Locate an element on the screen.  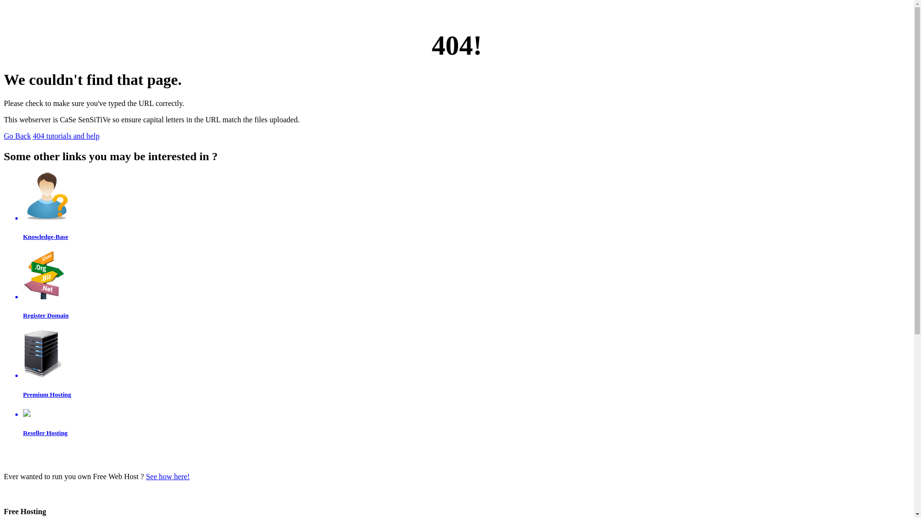
Knowledge-Base is located at coordinates (466, 207).